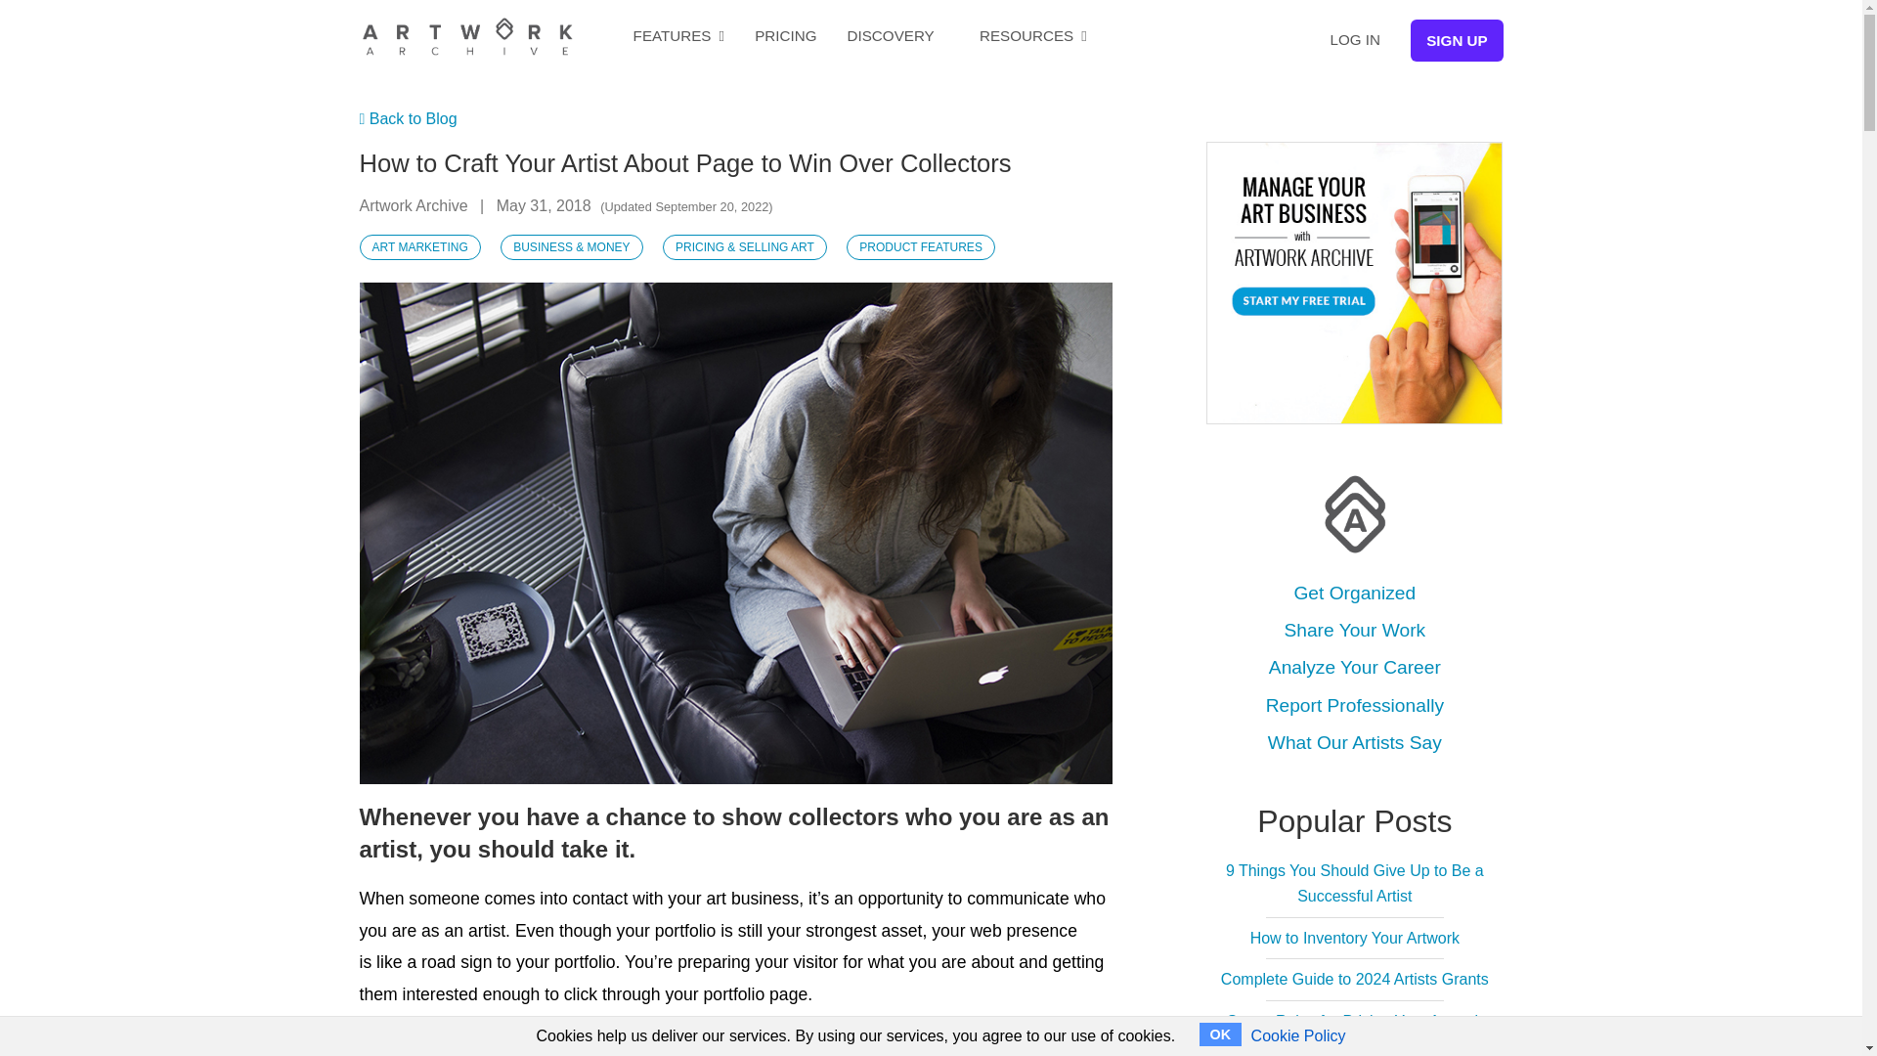 Image resolution: width=1877 pixels, height=1056 pixels. What do you see at coordinates (1354, 39) in the screenshot?
I see `LOG IN` at bounding box center [1354, 39].